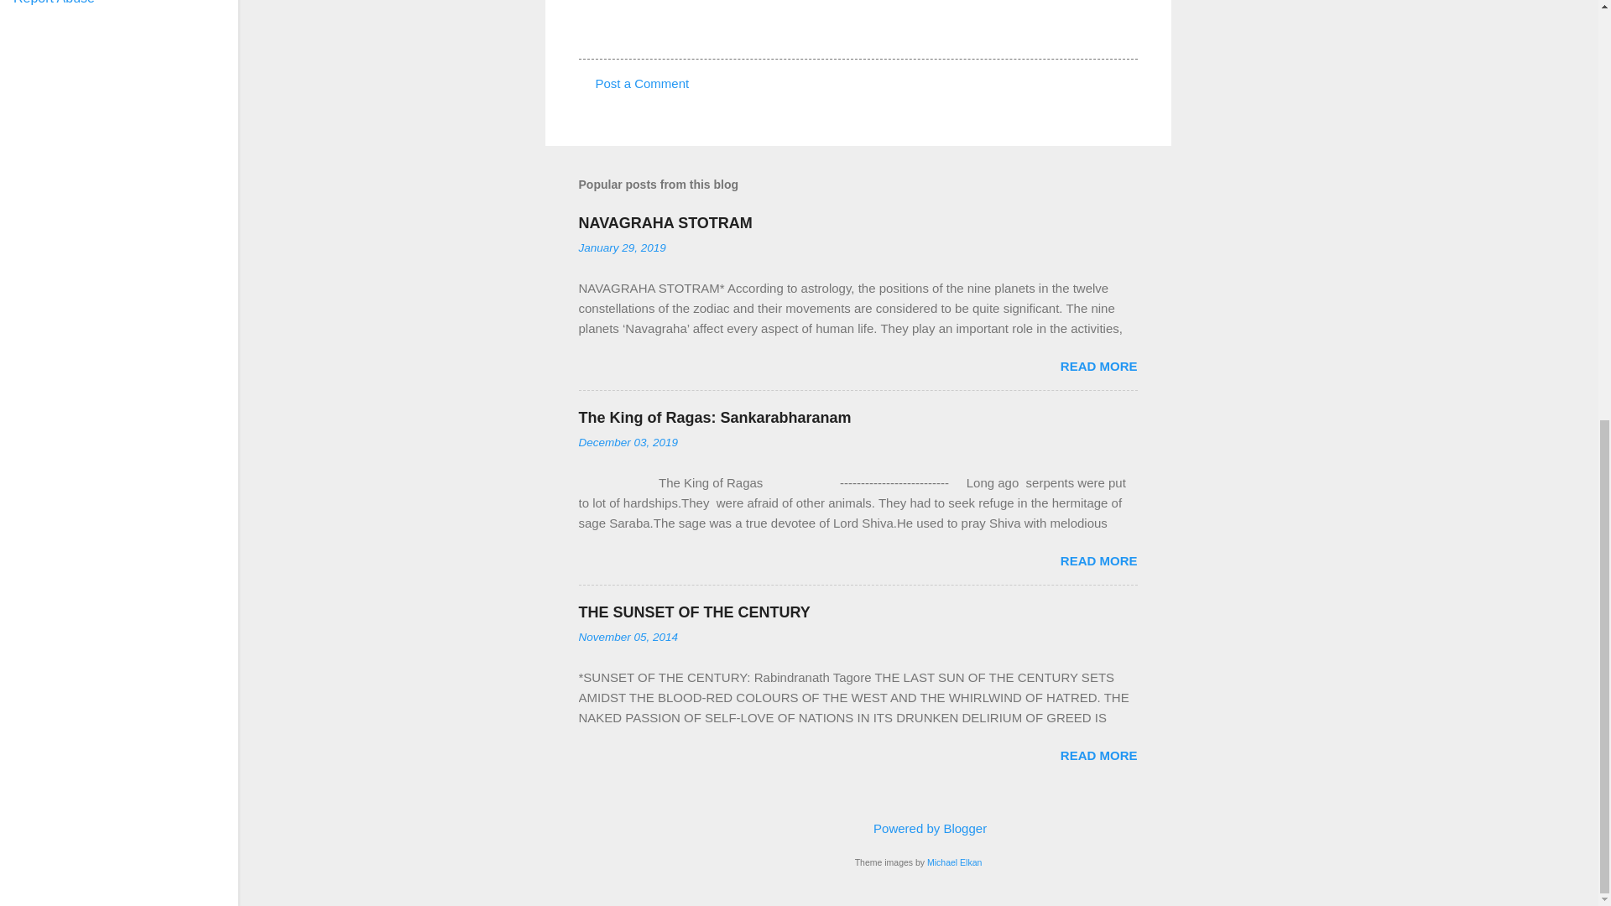 Image resolution: width=1611 pixels, height=906 pixels. What do you see at coordinates (1098, 755) in the screenshot?
I see `READ MORE` at bounding box center [1098, 755].